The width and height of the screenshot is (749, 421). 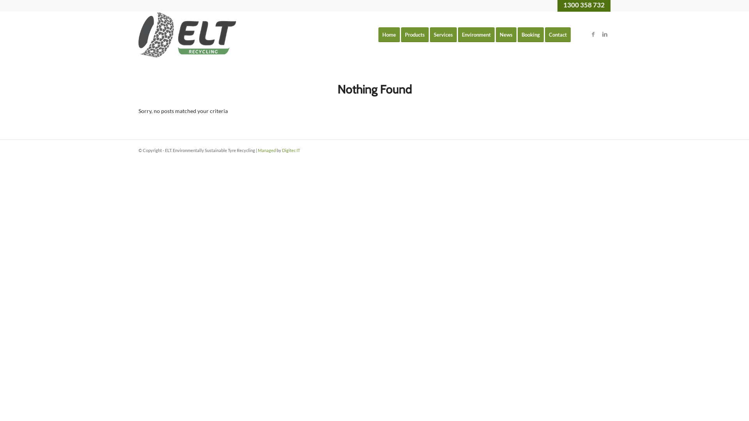 What do you see at coordinates (446, 35) in the screenshot?
I see `Services` at bounding box center [446, 35].